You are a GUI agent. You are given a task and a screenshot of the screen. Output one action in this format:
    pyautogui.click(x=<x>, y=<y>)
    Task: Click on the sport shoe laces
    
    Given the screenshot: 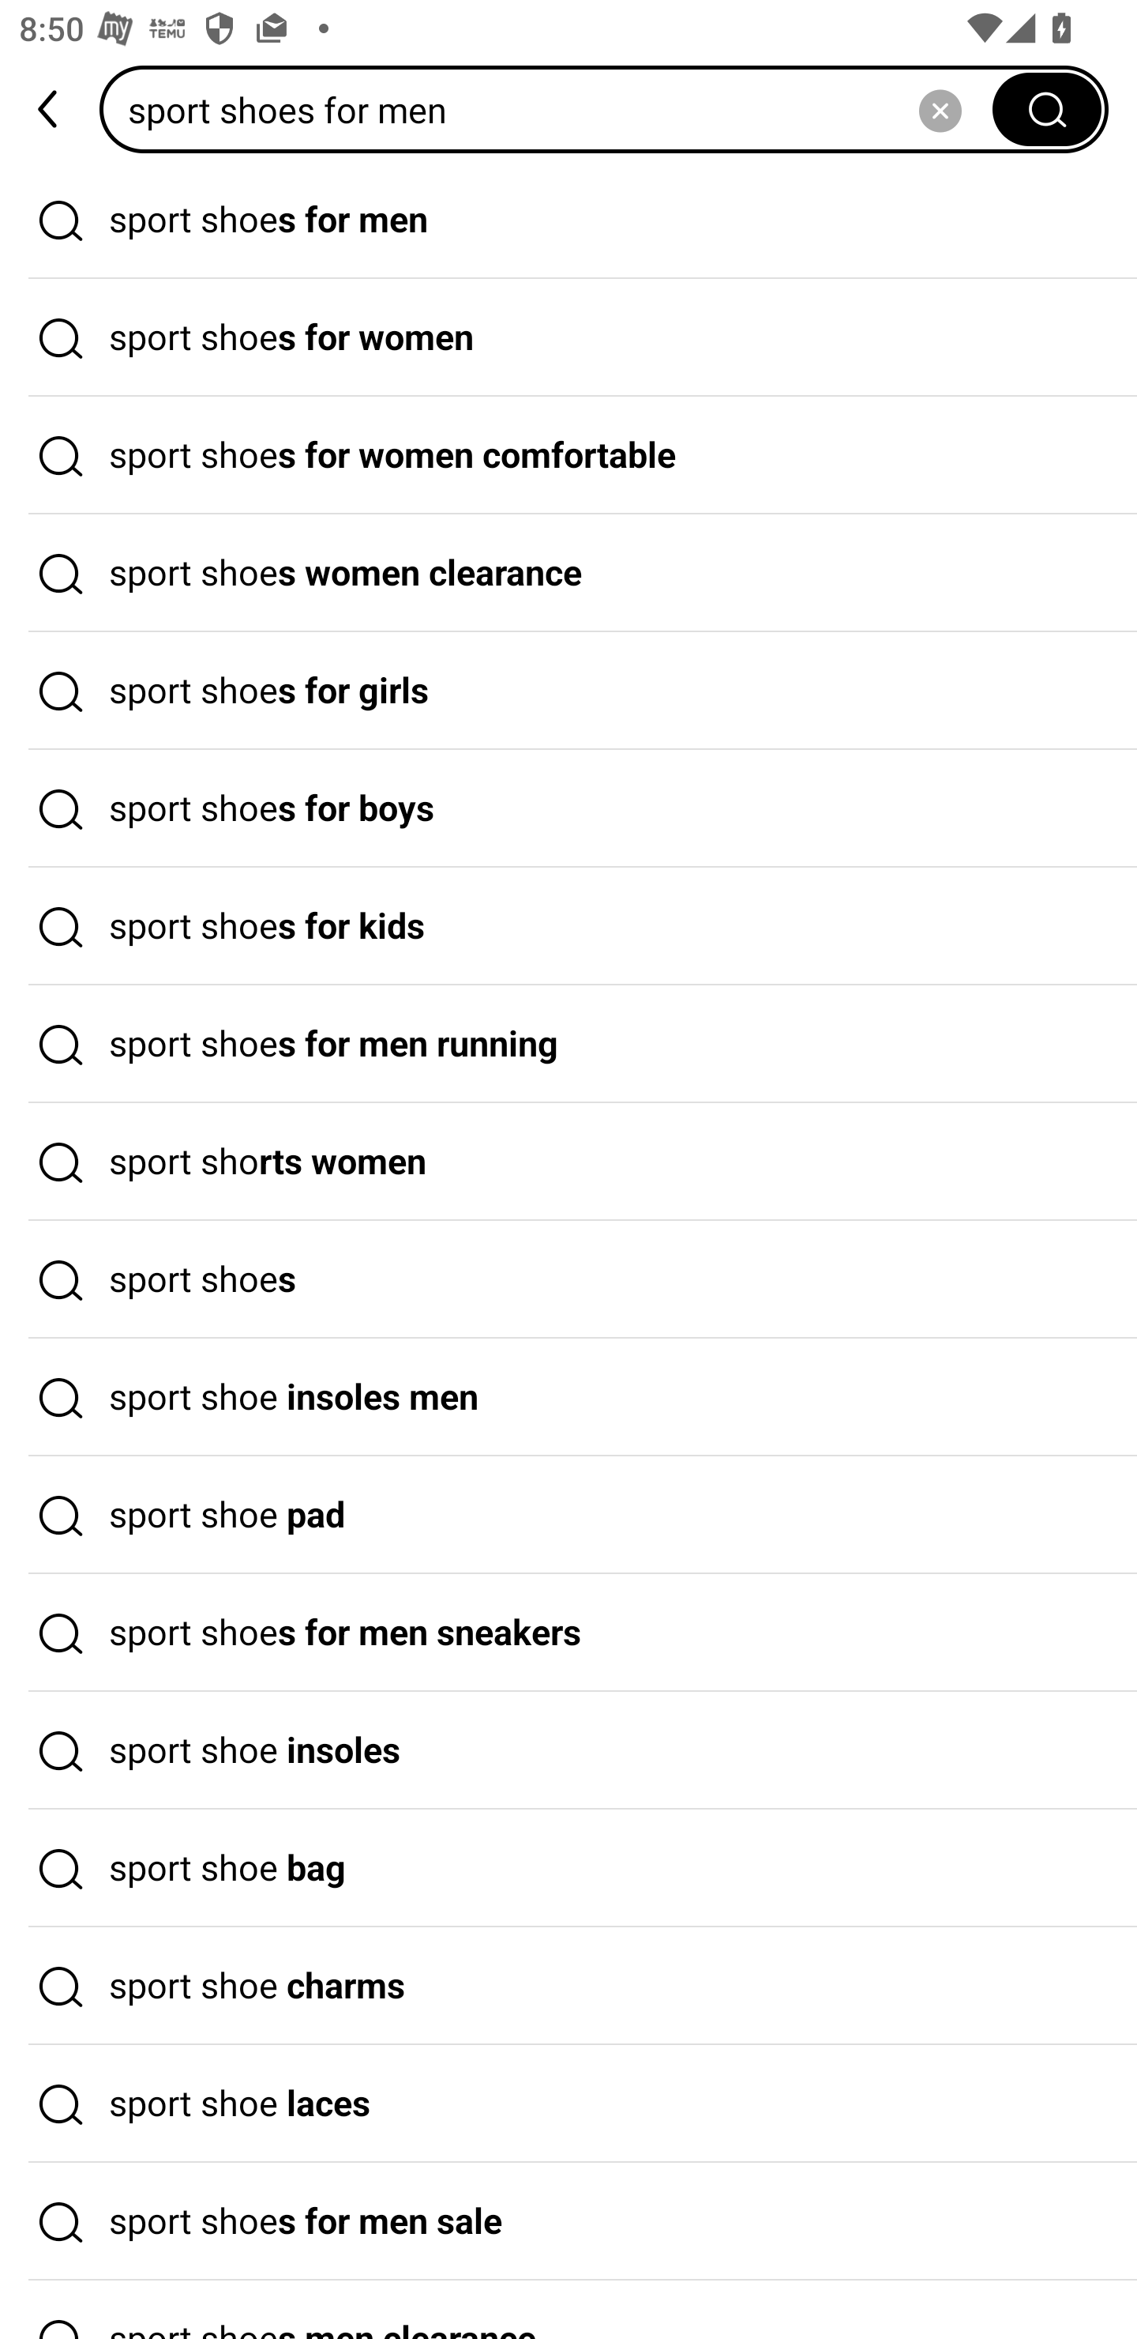 What is the action you would take?
    pyautogui.click(x=568, y=2104)
    